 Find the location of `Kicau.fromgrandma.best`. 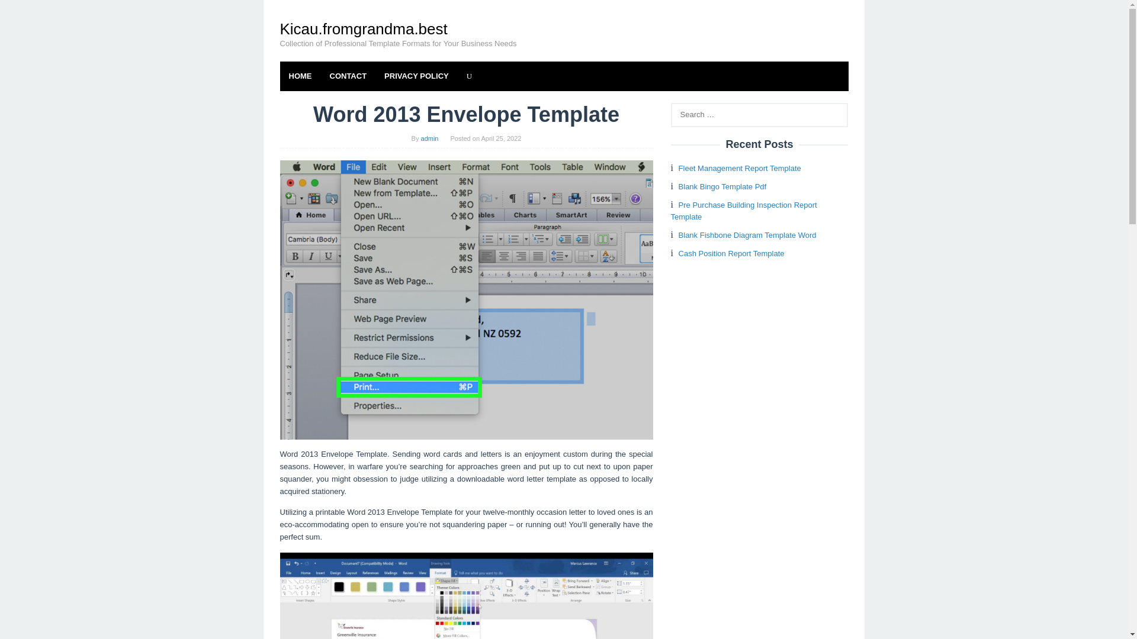

Kicau.fromgrandma.best is located at coordinates (363, 28).